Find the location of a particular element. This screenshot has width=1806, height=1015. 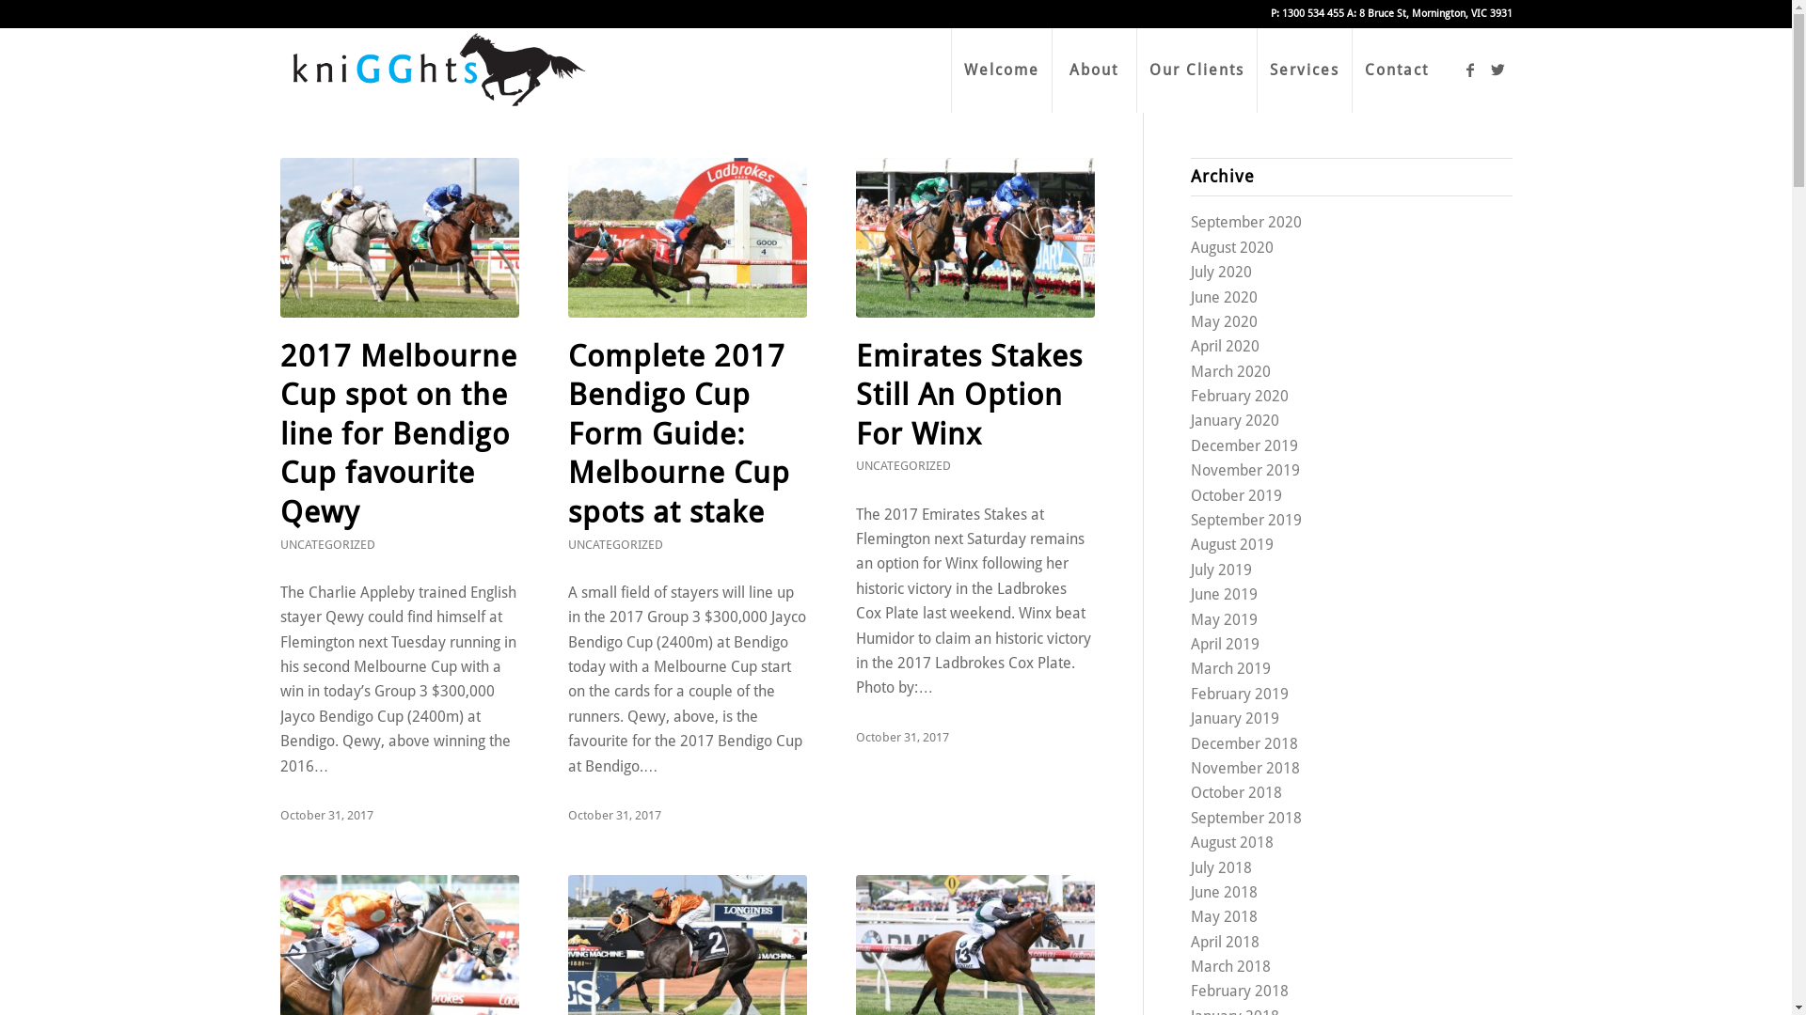

December 2019 is located at coordinates (1244, 445).